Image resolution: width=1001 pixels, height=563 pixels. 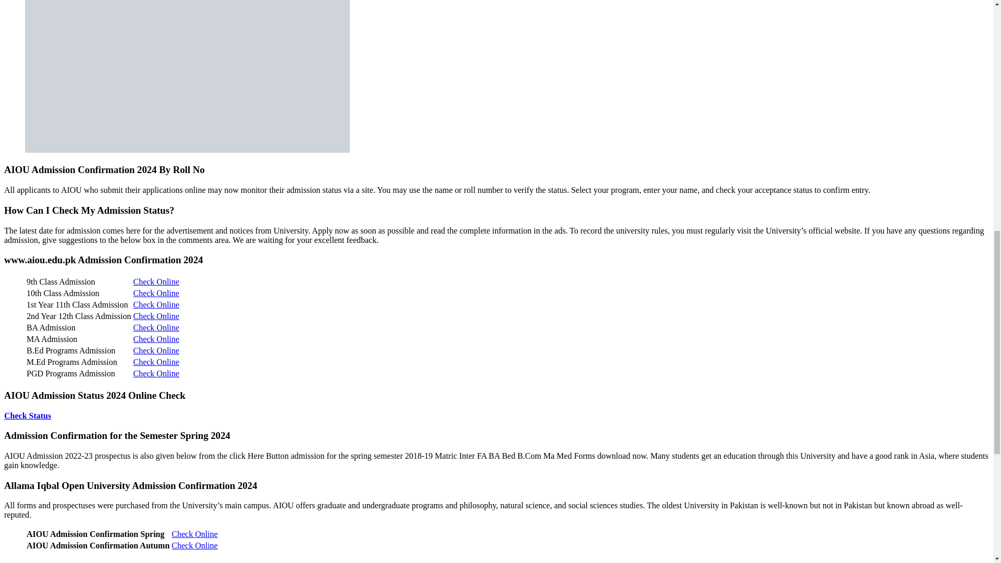 I want to click on Check Online, so click(x=156, y=281).